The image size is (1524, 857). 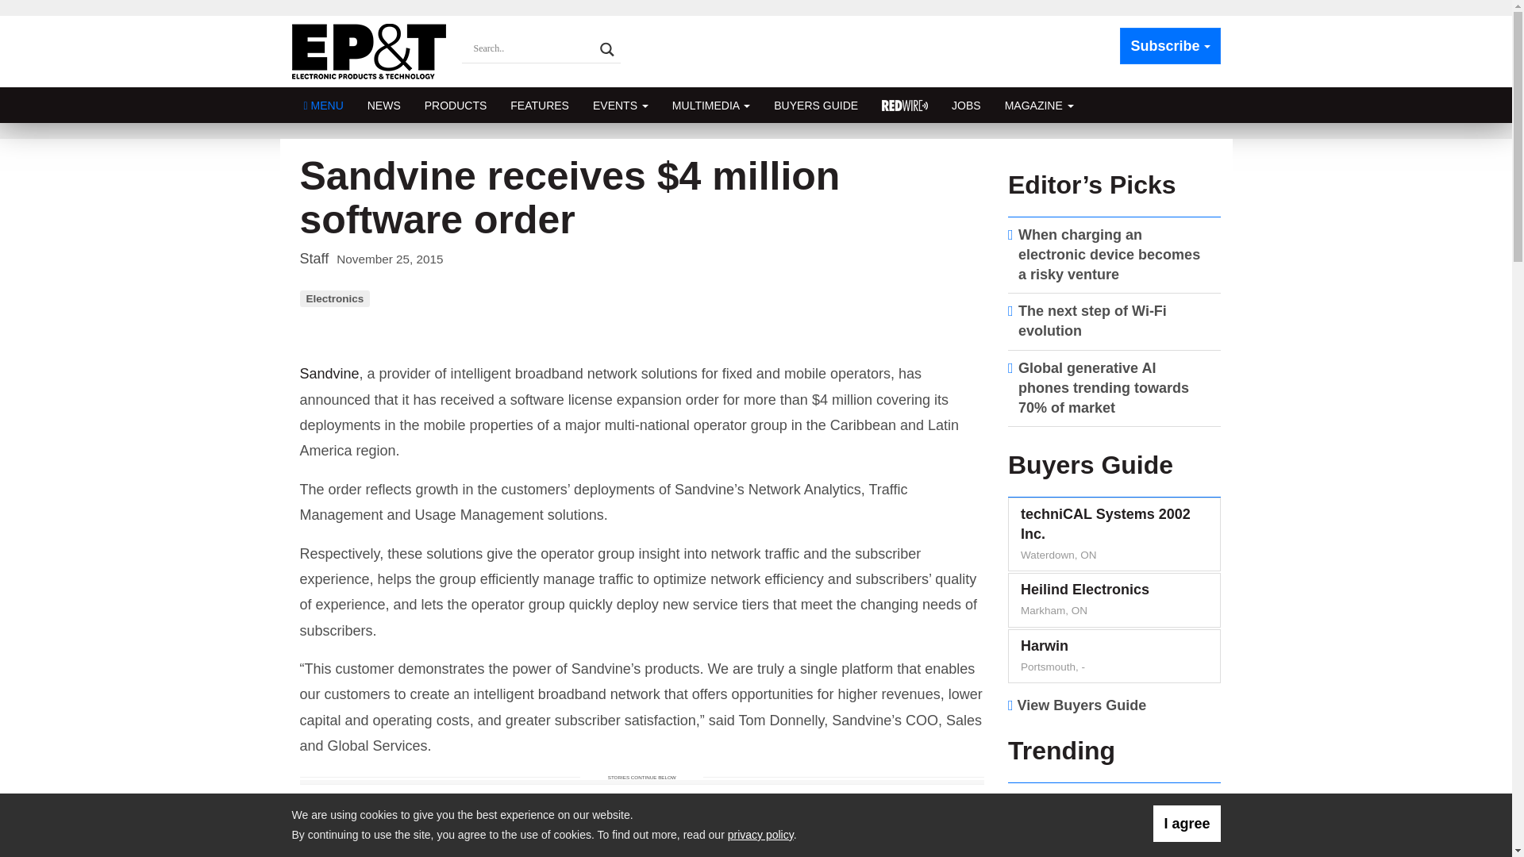 What do you see at coordinates (967, 105) in the screenshot?
I see `JOBS` at bounding box center [967, 105].